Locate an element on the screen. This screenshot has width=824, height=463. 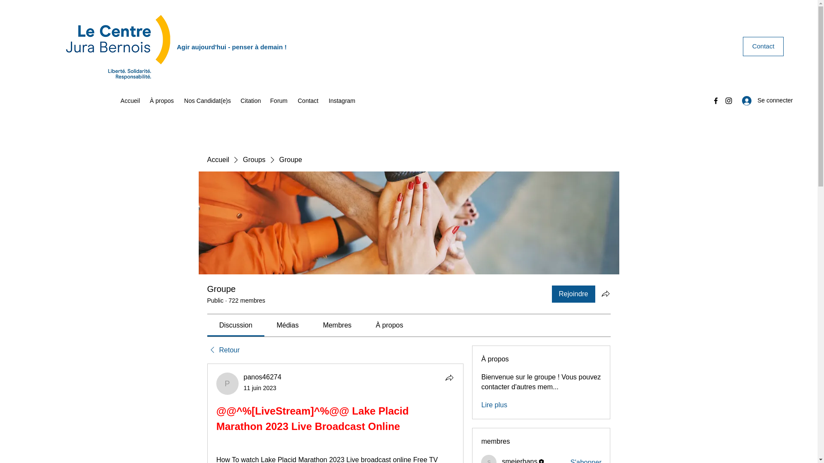
Retour is located at coordinates (223, 350).